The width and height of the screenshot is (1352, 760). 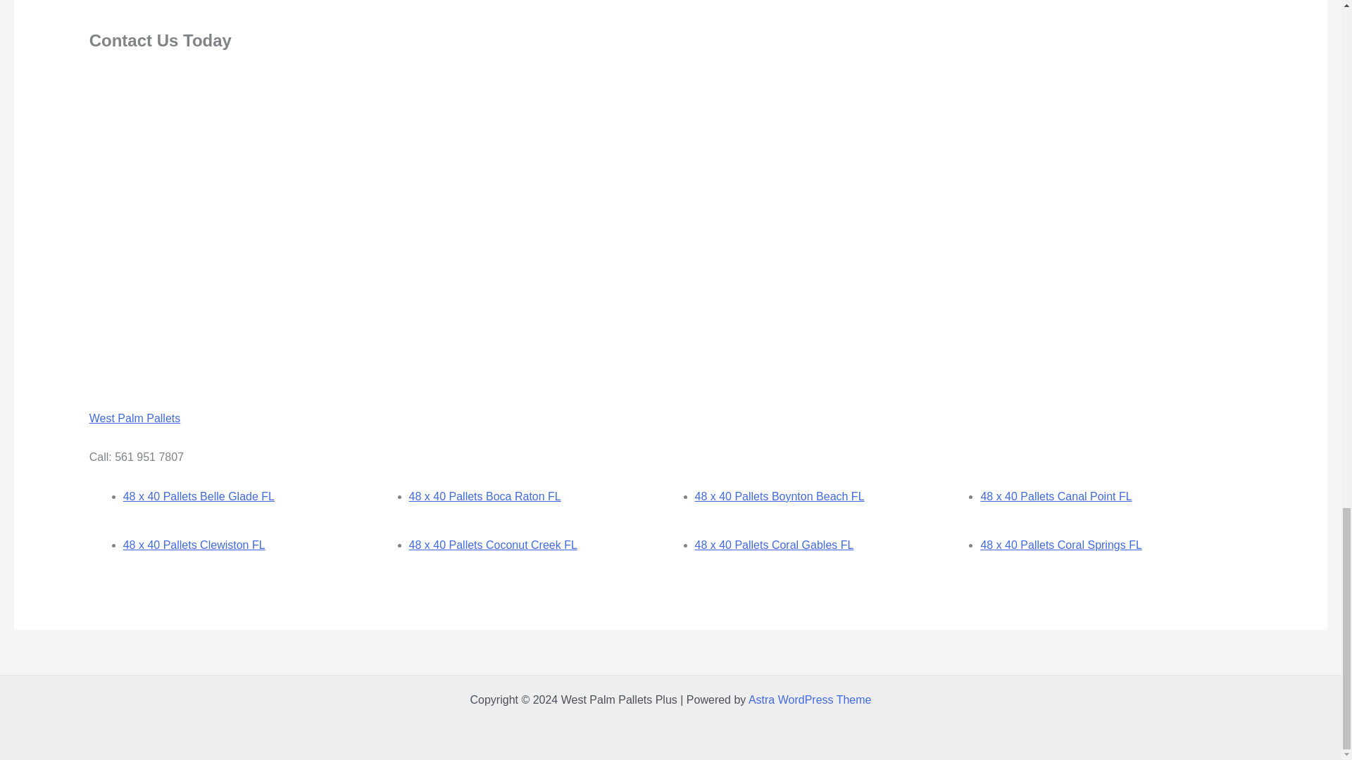 What do you see at coordinates (773, 545) in the screenshot?
I see `48 x 40 Pallets Coral Gables FL` at bounding box center [773, 545].